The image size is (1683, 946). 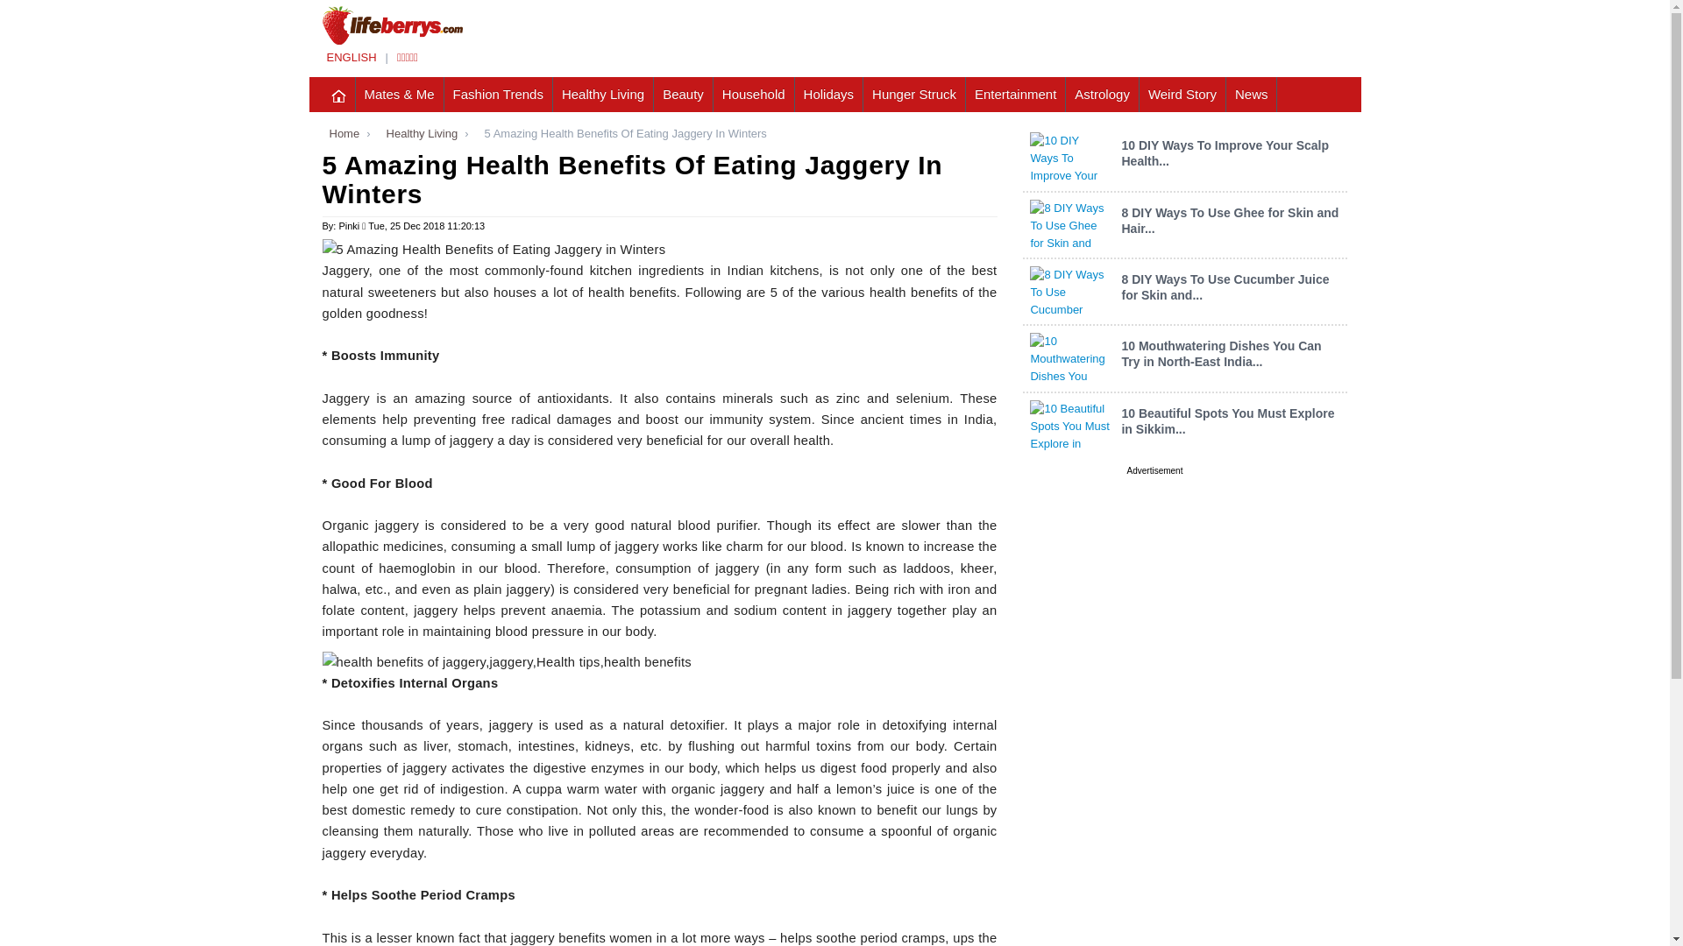 What do you see at coordinates (1252, 95) in the screenshot?
I see `News` at bounding box center [1252, 95].